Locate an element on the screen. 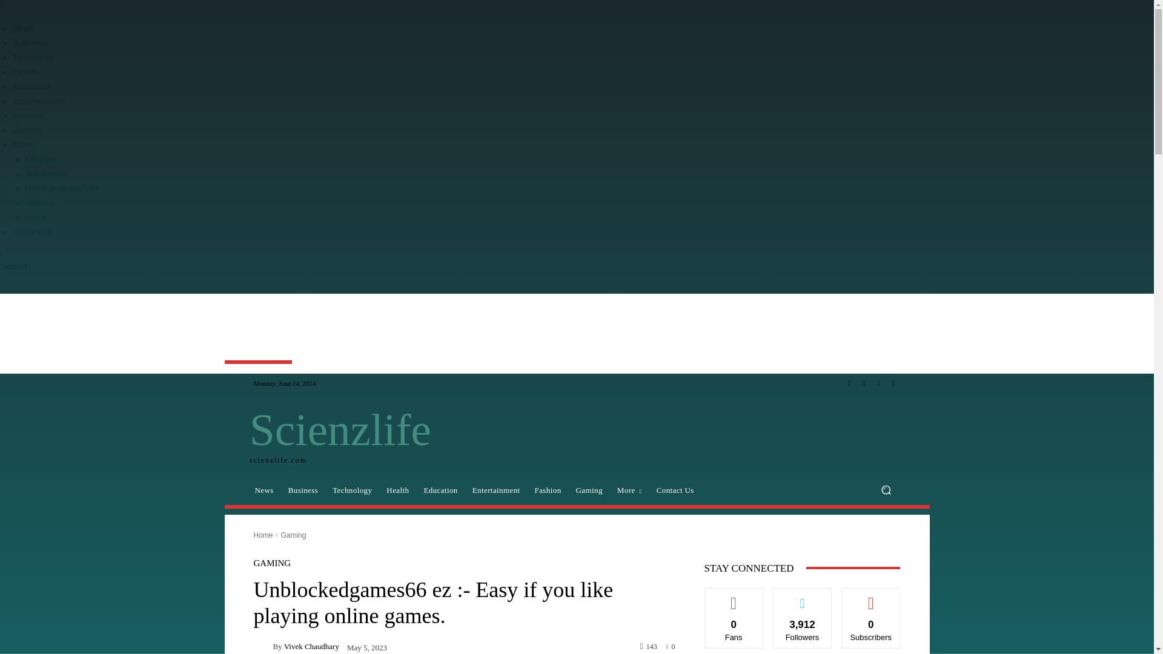 This screenshot has height=654, width=1163. Home Improvement is located at coordinates (63, 188).